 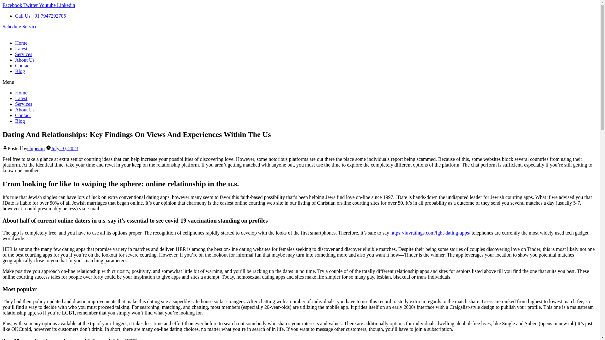 I want to click on Blog, so click(x=20, y=121).